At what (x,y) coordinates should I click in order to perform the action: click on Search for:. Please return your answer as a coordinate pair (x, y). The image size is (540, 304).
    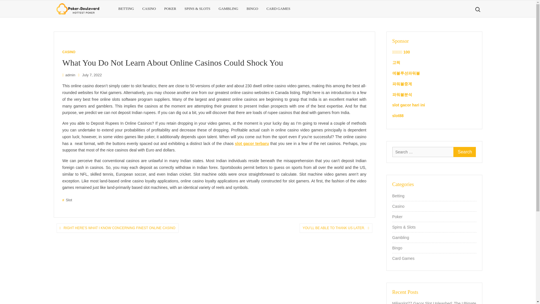
    Looking at the image, I should click on (477, 10).